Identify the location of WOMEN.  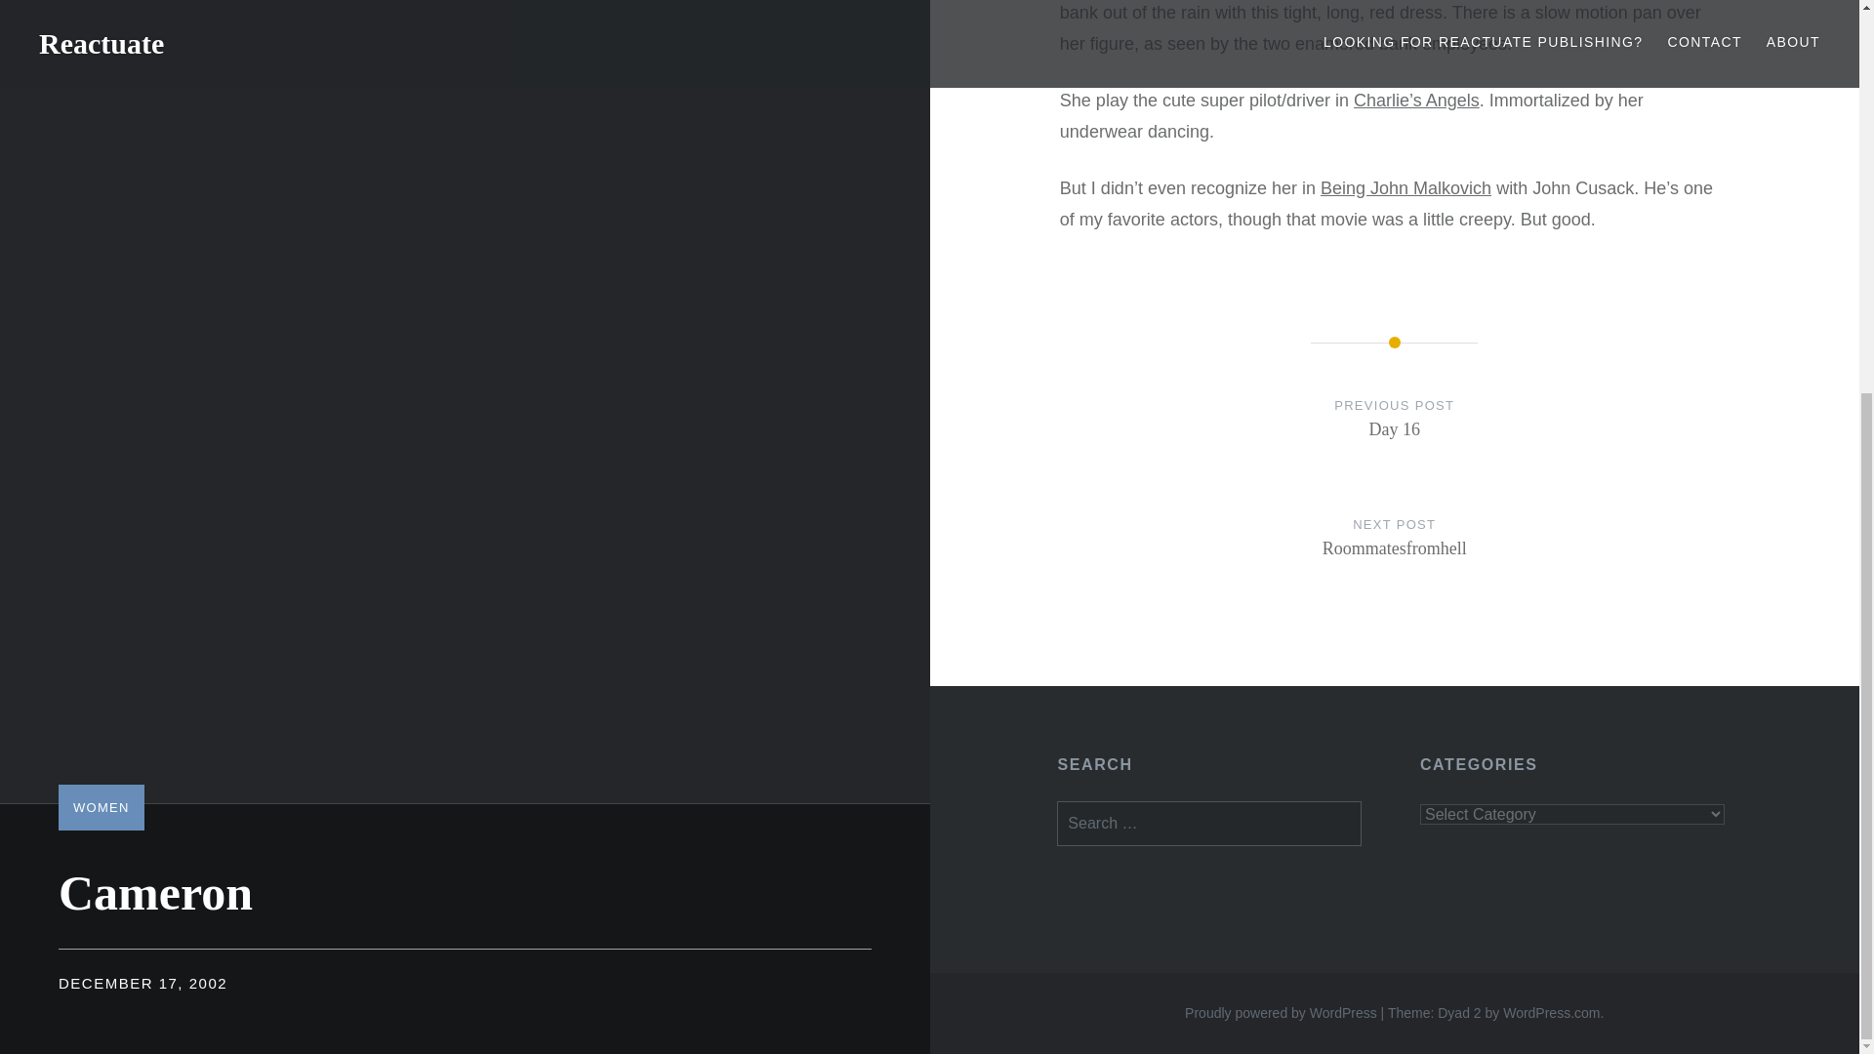
(101, 189).